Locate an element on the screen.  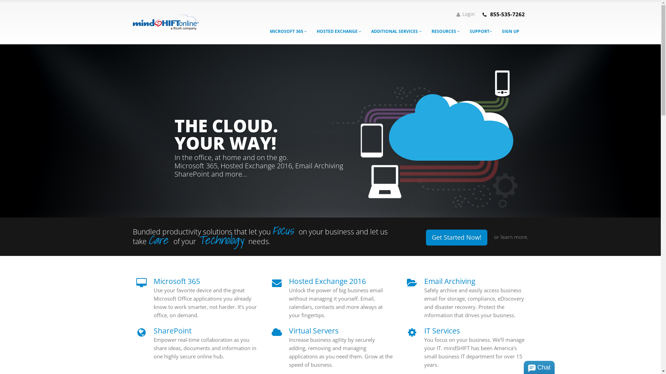
SUPPORT is located at coordinates (481, 32).